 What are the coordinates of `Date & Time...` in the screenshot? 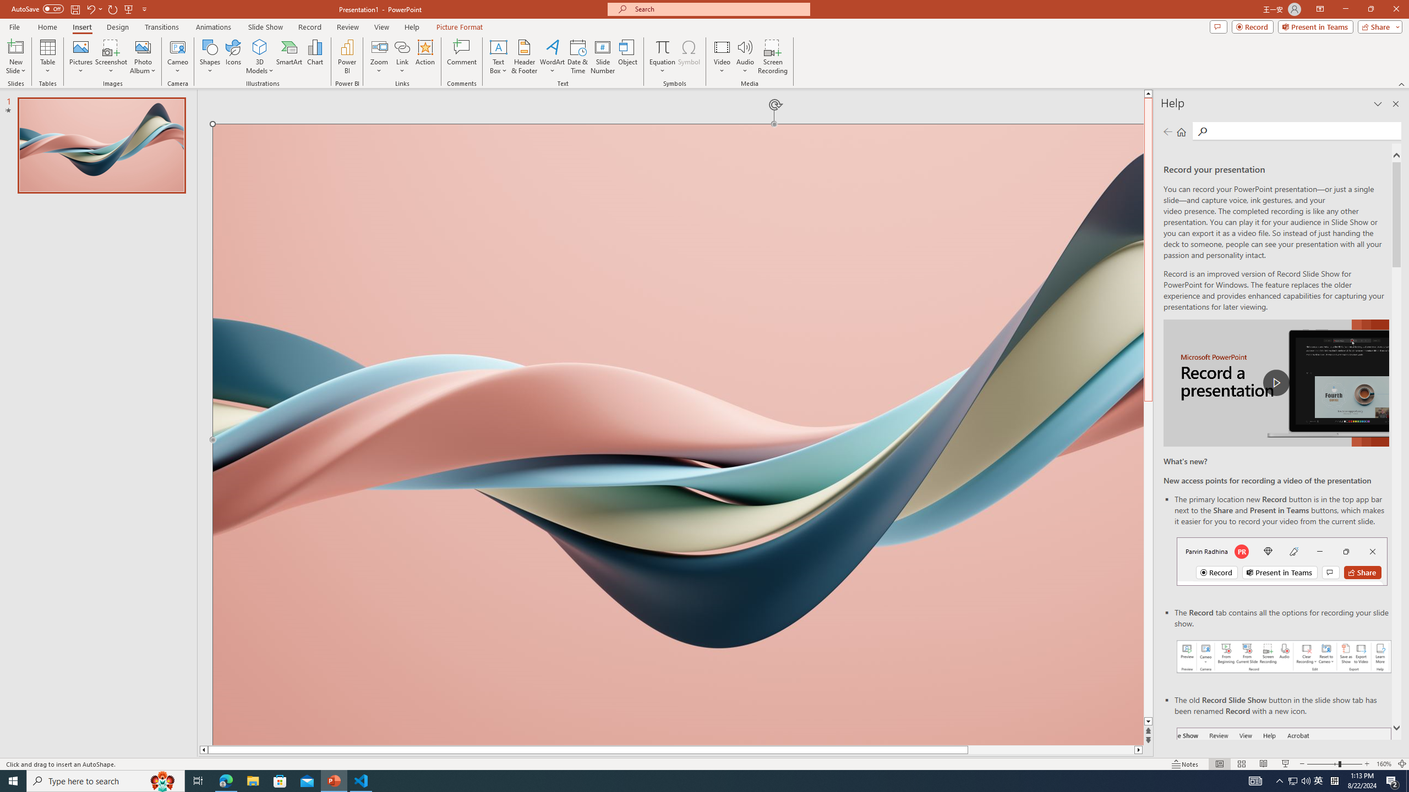 It's located at (578, 57).